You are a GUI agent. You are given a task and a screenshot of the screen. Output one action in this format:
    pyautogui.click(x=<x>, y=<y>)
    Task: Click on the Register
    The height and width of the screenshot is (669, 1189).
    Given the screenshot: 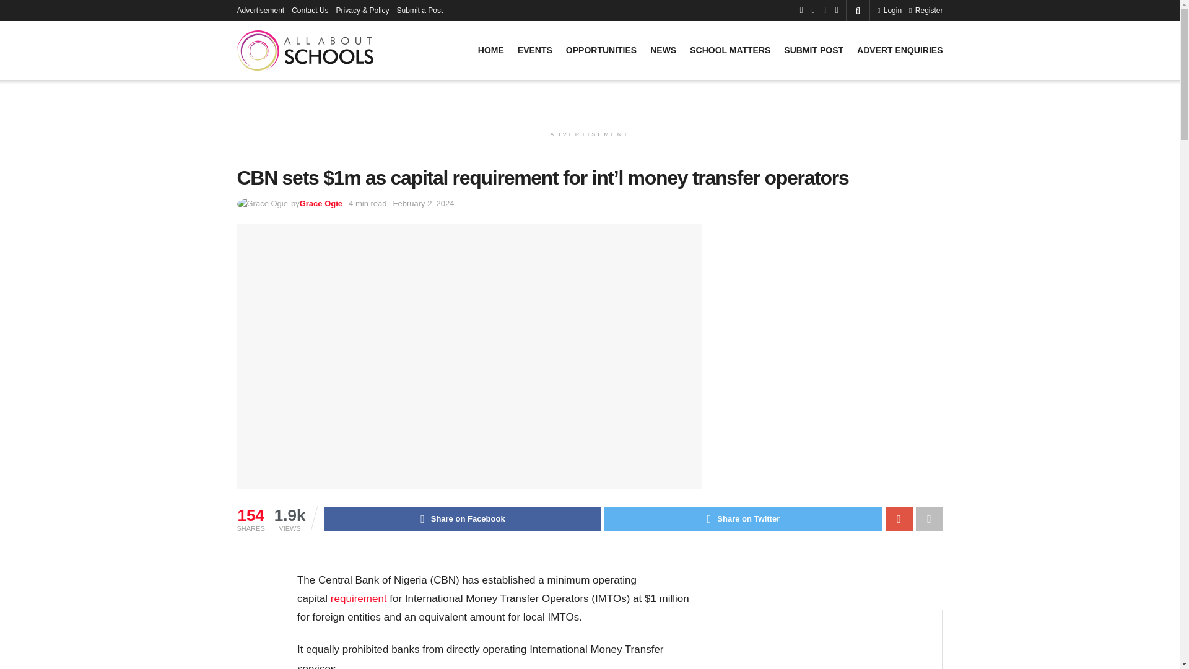 What is the action you would take?
    pyautogui.click(x=926, y=10)
    